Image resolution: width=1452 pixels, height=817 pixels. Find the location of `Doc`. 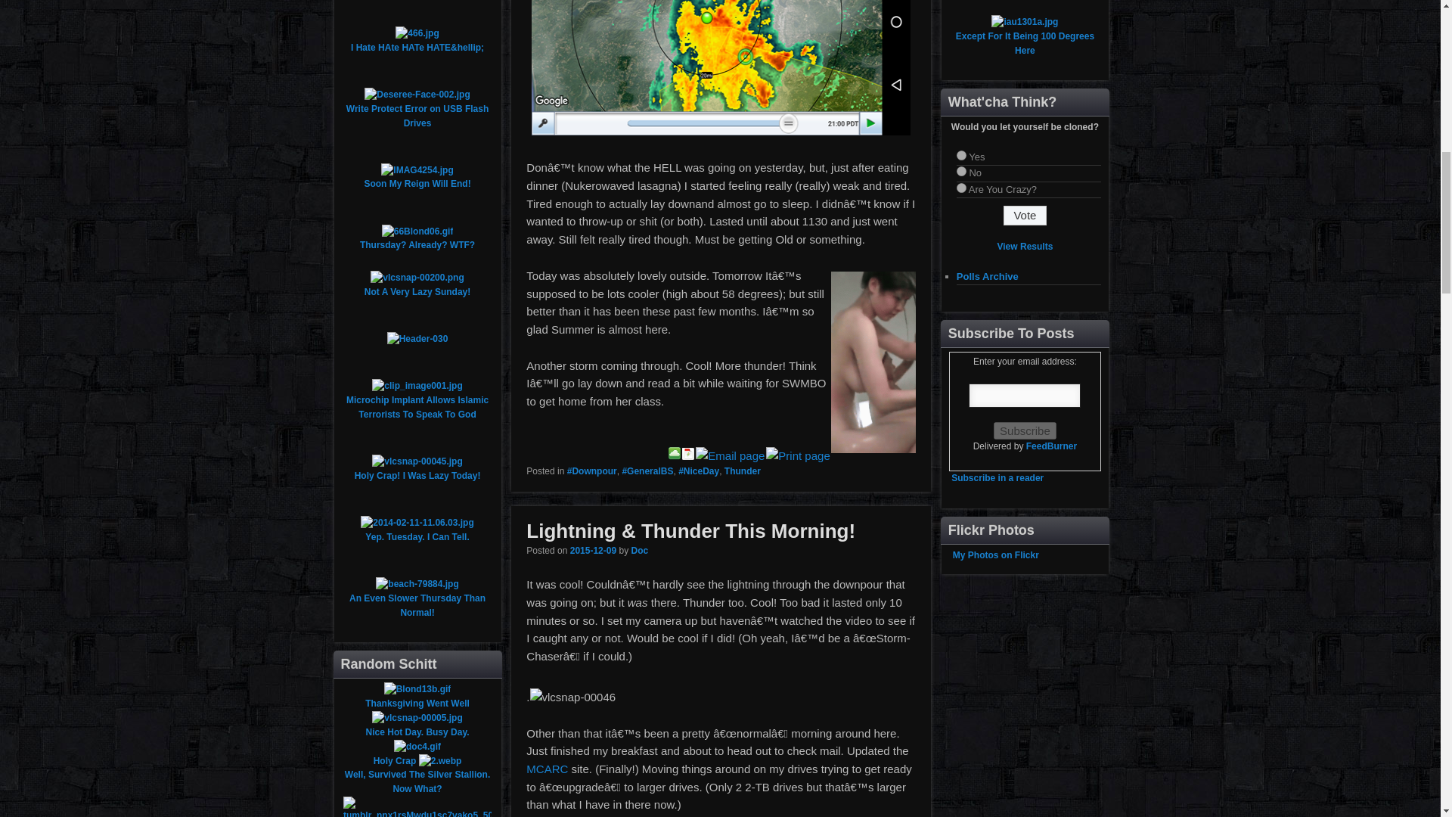

Doc is located at coordinates (638, 551).